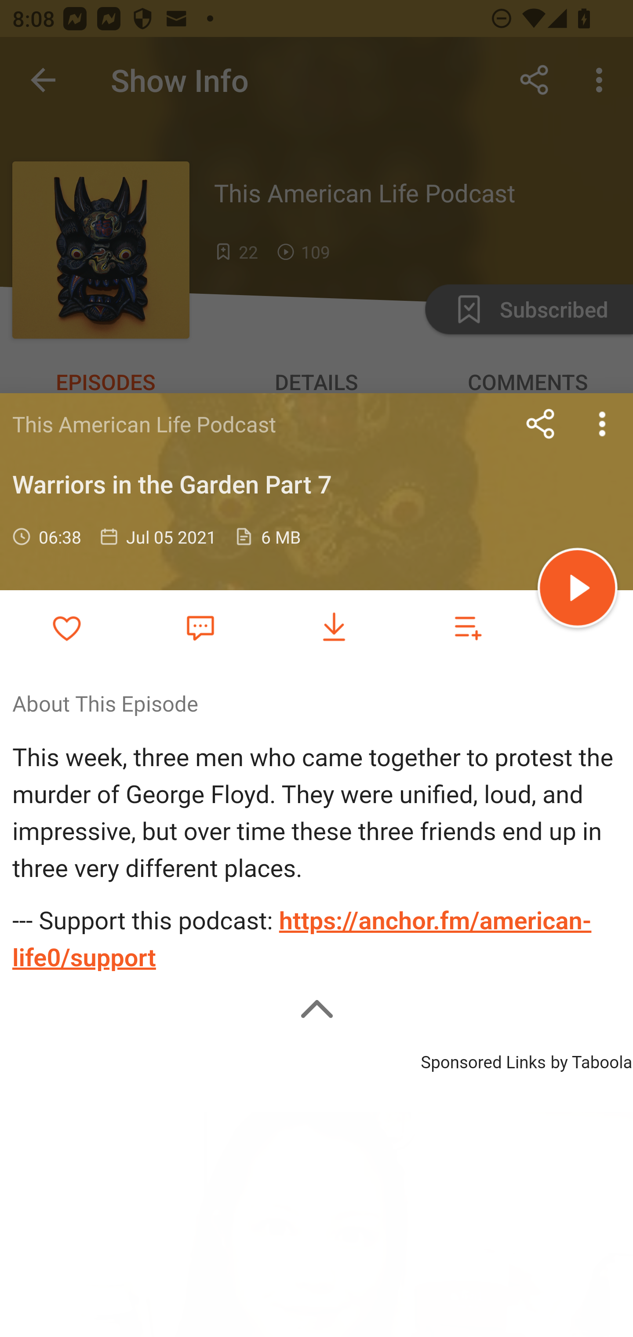 The width and height of the screenshot is (633, 1337). I want to click on Play, so click(578, 590).